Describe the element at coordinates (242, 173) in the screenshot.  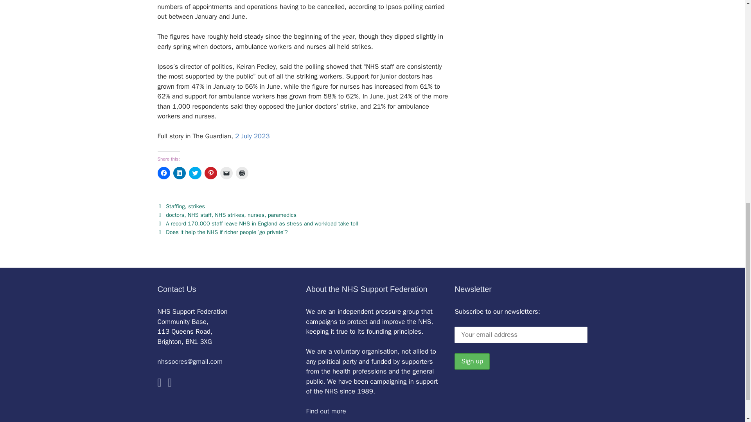
I see `Click to print` at that location.